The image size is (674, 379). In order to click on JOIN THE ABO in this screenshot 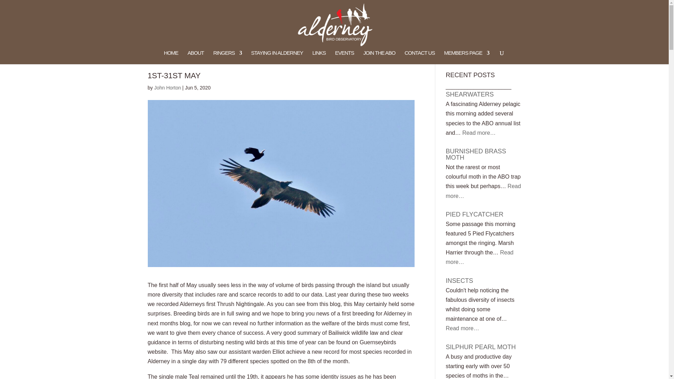, I will do `click(379, 57)`.